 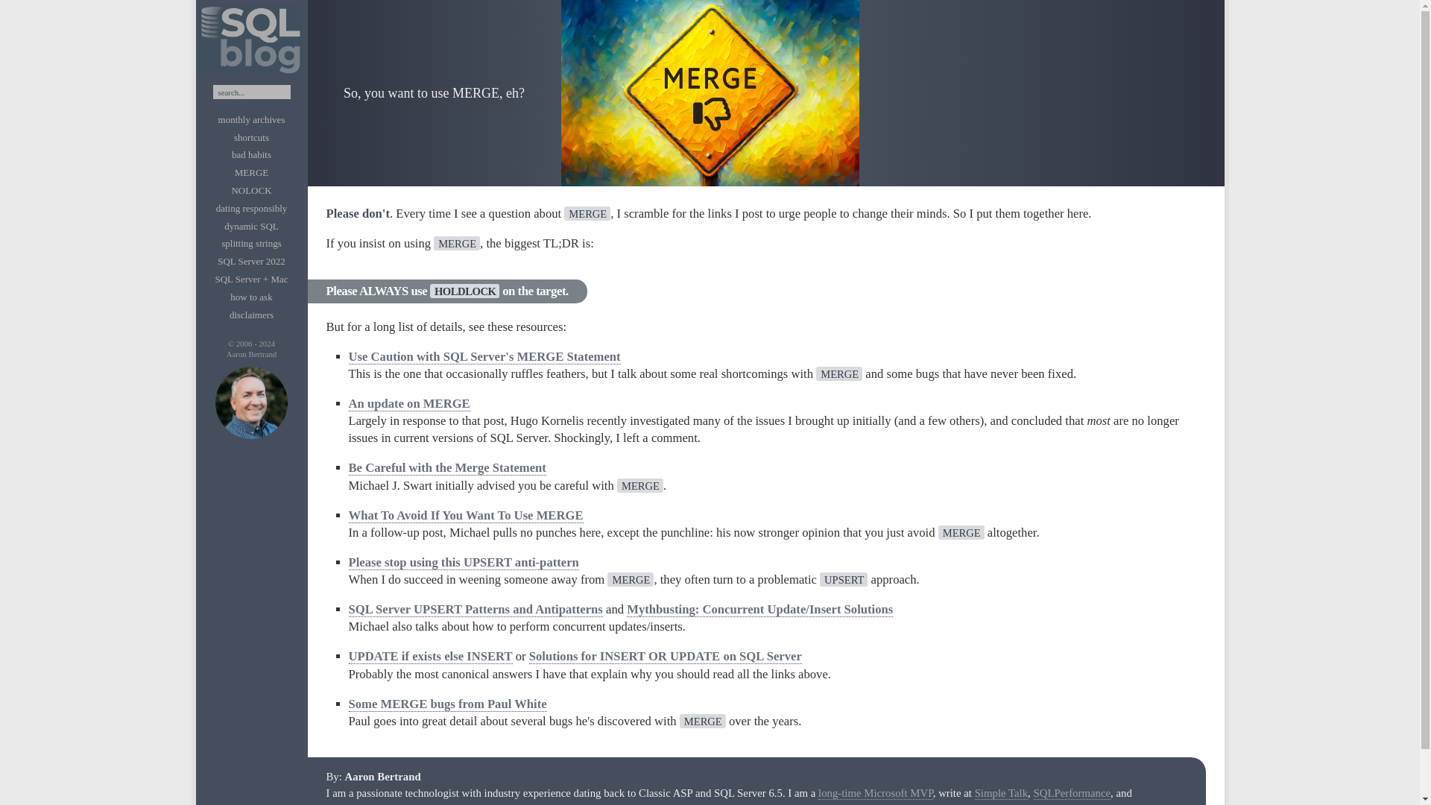 I want to click on Some MERGE bugs from Paul White, so click(x=447, y=704).